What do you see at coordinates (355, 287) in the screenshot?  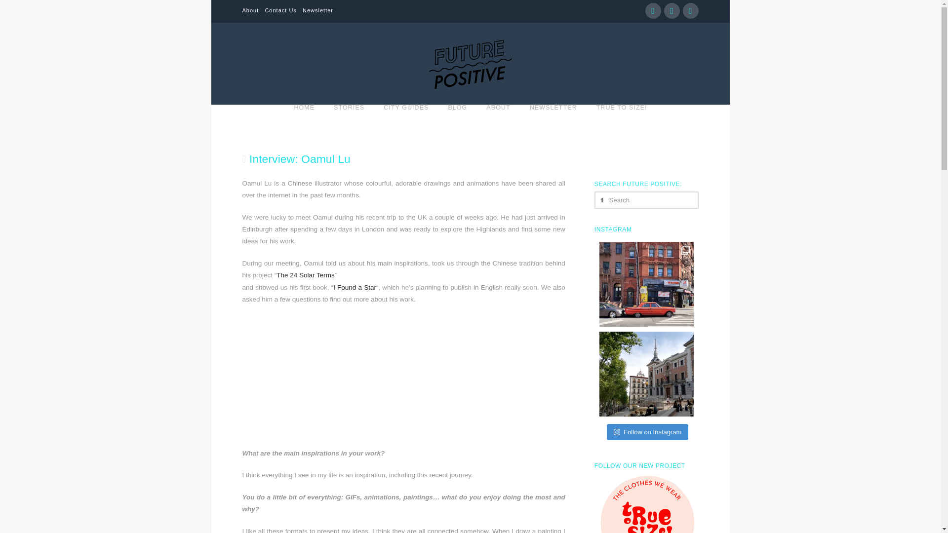 I see `I Found a Star` at bounding box center [355, 287].